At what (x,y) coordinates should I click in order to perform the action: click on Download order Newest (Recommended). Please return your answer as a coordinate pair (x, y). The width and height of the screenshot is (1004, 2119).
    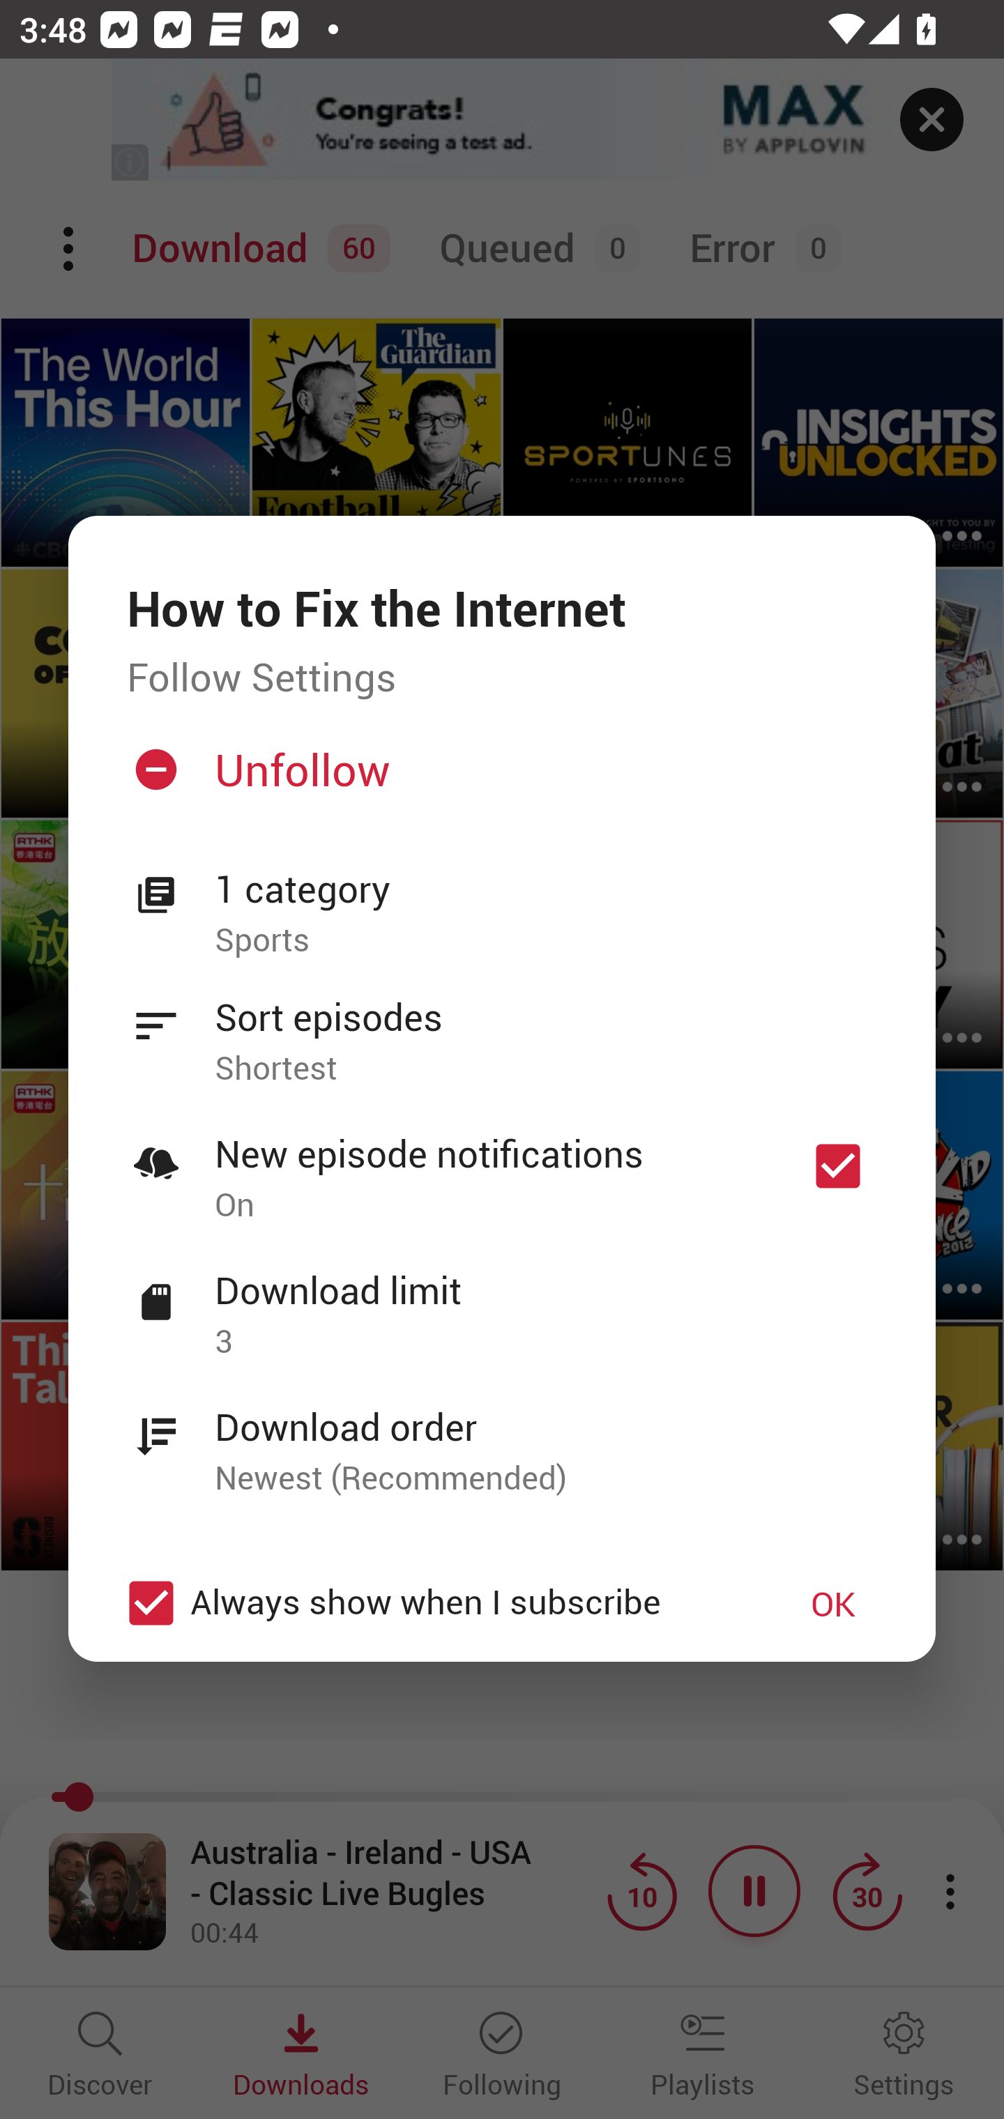
    Looking at the image, I should click on (502, 1437).